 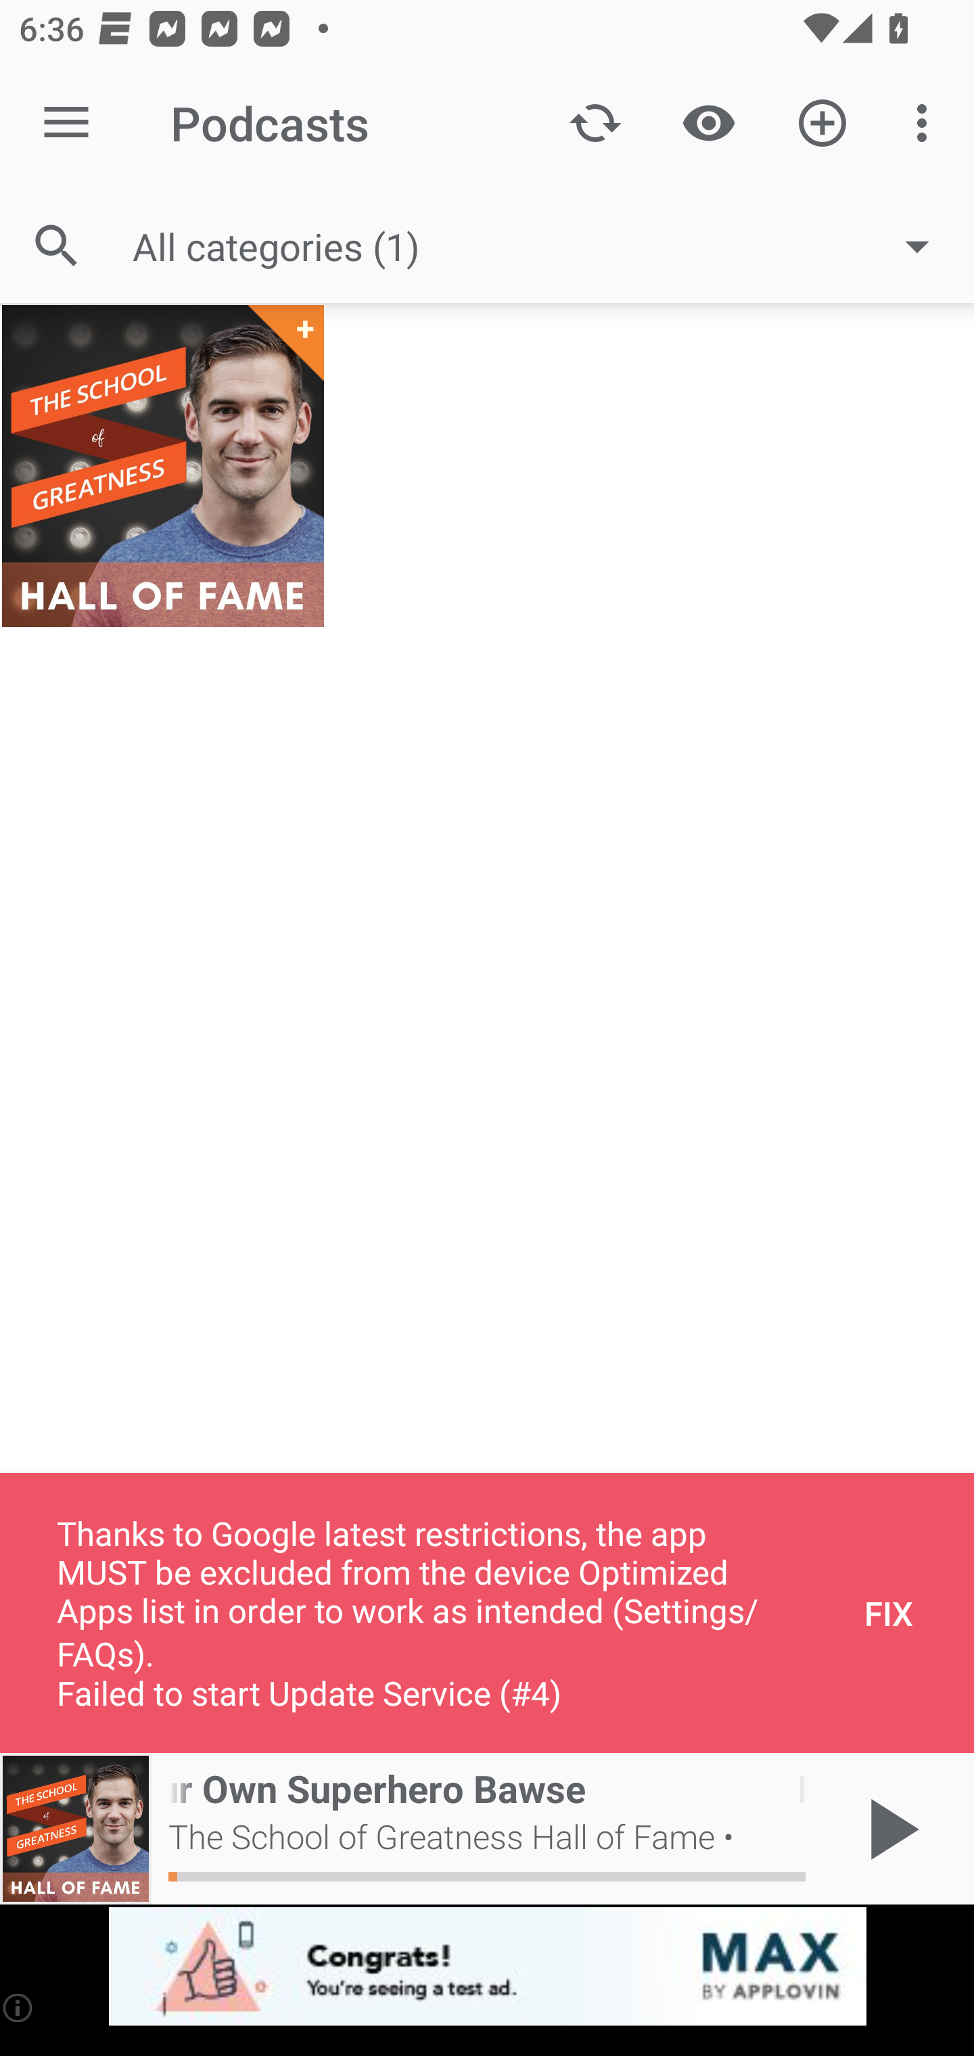 What do you see at coordinates (487, 1967) in the screenshot?
I see `app-monetization` at bounding box center [487, 1967].